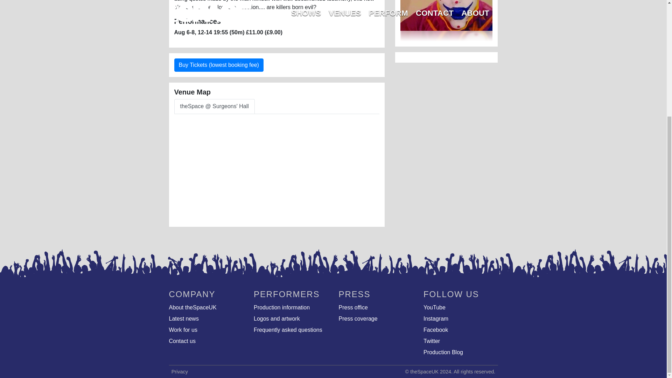 This screenshot has height=378, width=672. Describe the element at coordinates (461, 320) in the screenshot. I see `Instagram` at that location.